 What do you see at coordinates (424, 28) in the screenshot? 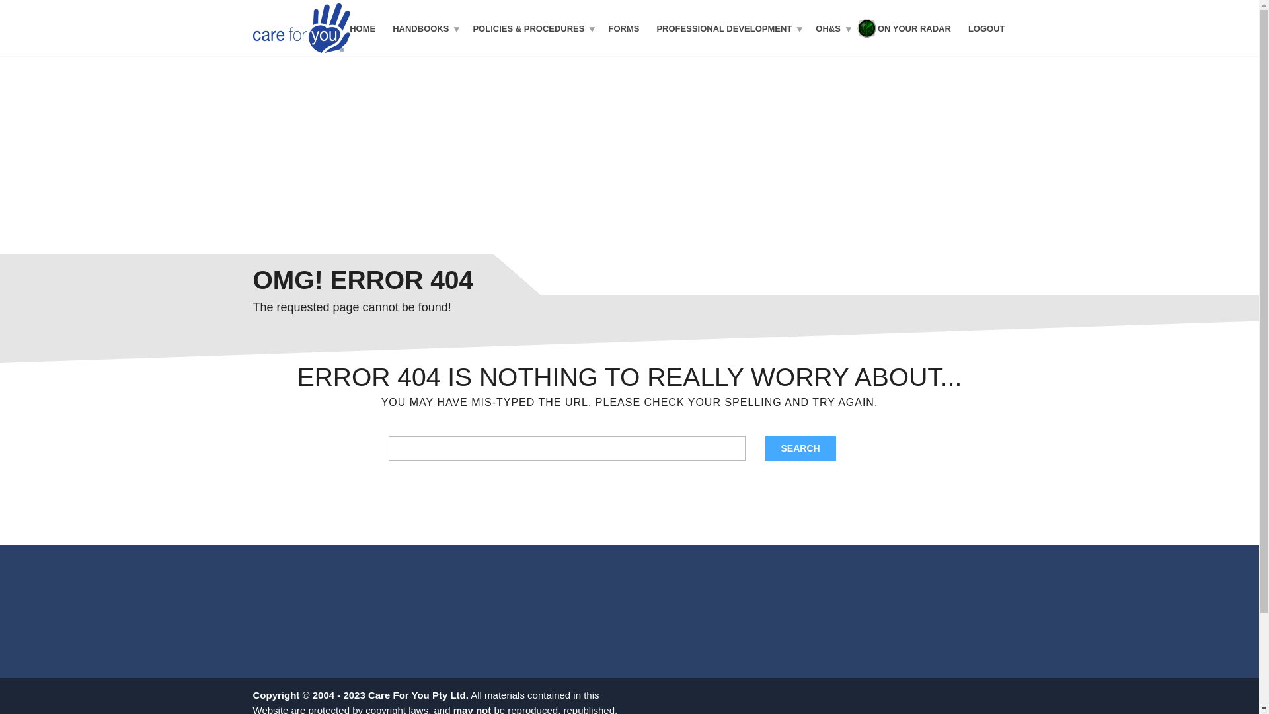
I see `Handbooks` at bounding box center [424, 28].